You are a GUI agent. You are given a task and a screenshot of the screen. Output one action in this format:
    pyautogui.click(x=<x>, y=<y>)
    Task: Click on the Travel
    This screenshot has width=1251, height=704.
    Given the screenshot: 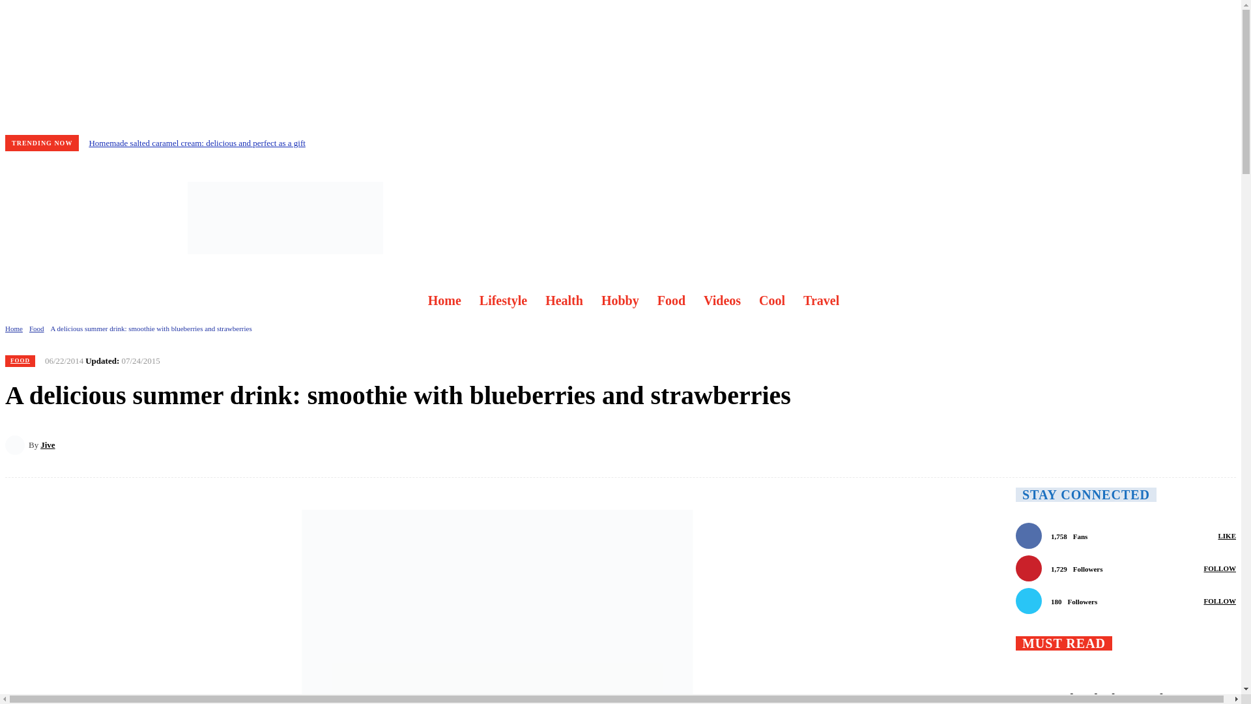 What is the action you would take?
    pyautogui.click(x=821, y=300)
    